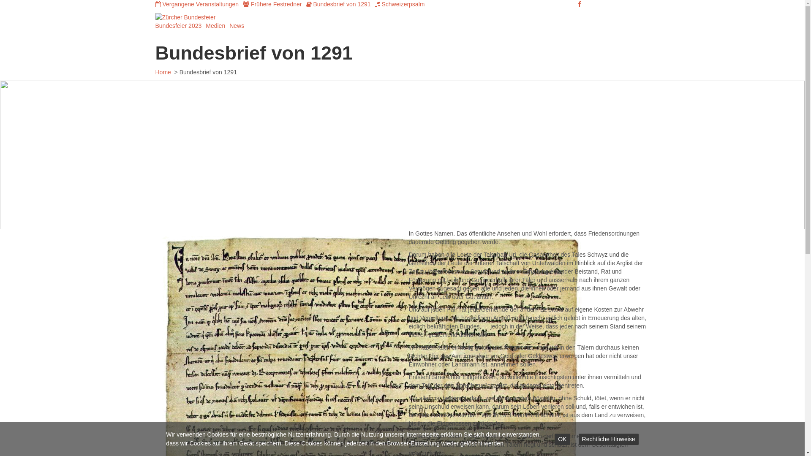  I want to click on Vergangene Veranstaltungen, so click(197, 4).